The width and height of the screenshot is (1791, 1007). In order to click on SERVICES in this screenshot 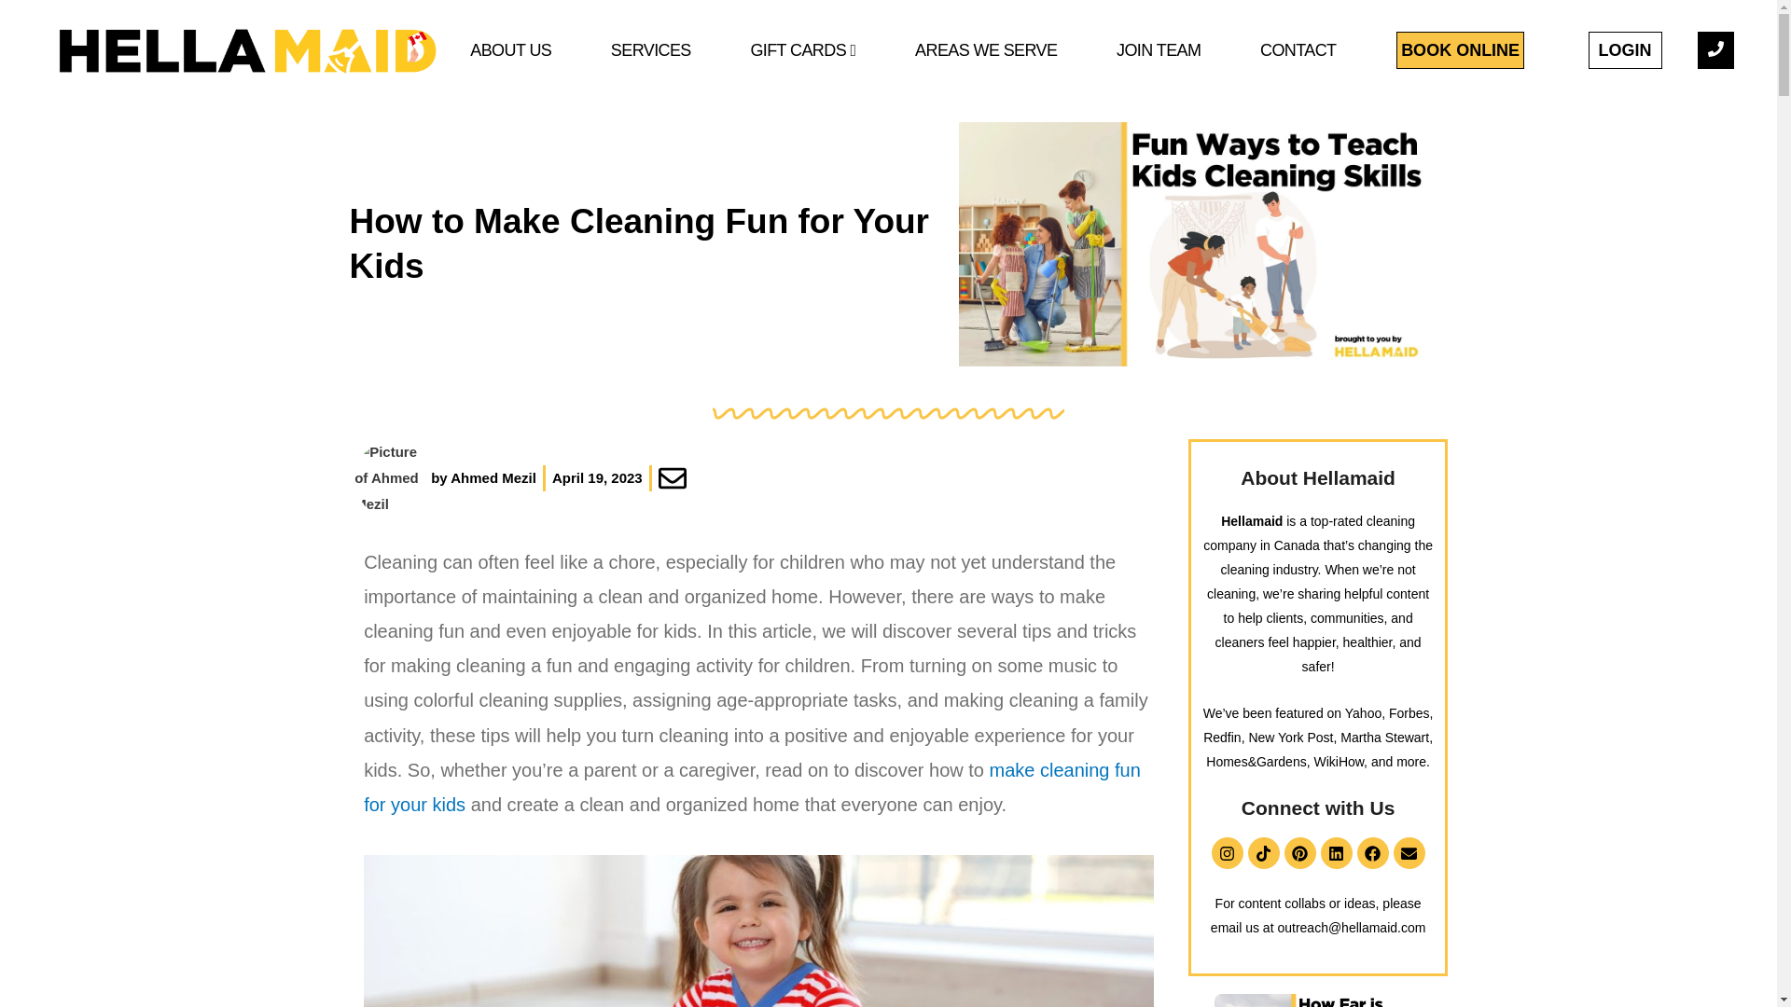, I will do `click(651, 50)`.